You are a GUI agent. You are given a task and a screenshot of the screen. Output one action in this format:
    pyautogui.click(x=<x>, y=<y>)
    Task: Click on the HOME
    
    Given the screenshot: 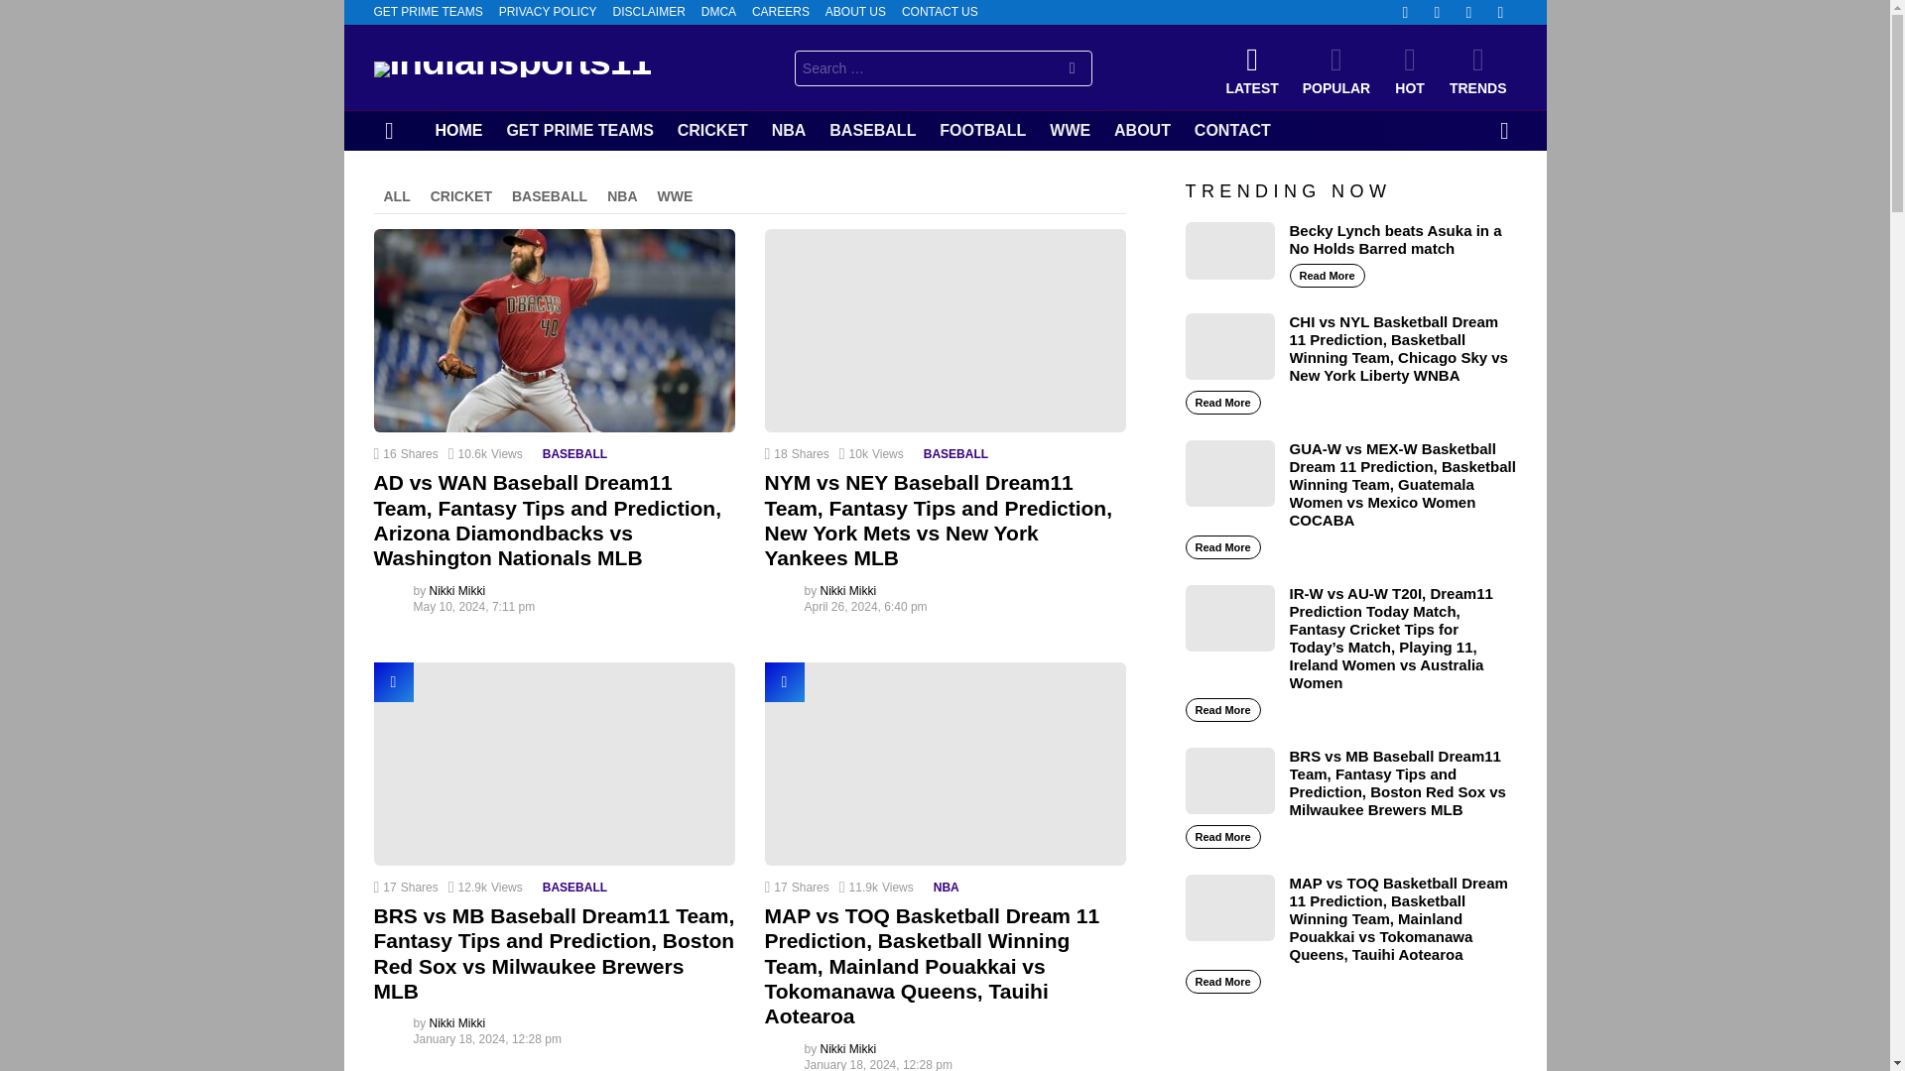 What is the action you would take?
    pyautogui.click(x=458, y=130)
    